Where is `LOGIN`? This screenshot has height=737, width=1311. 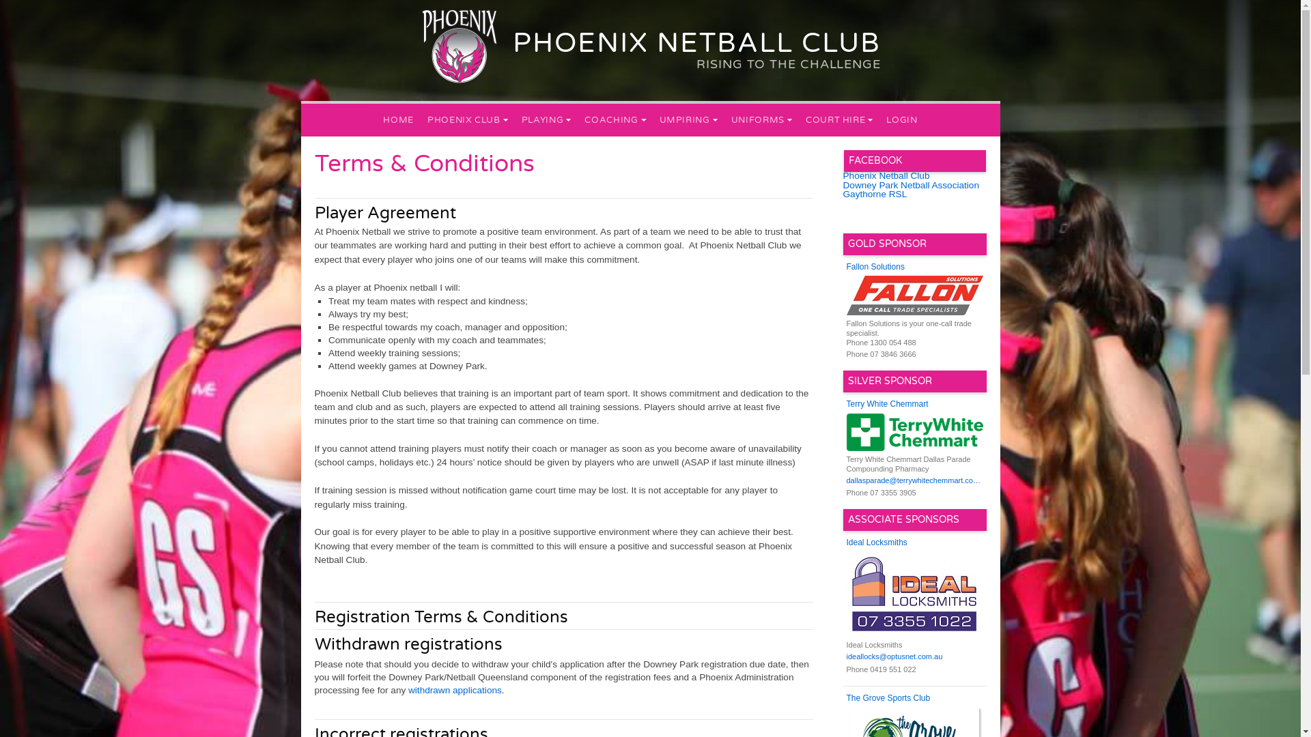
LOGIN is located at coordinates (901, 120).